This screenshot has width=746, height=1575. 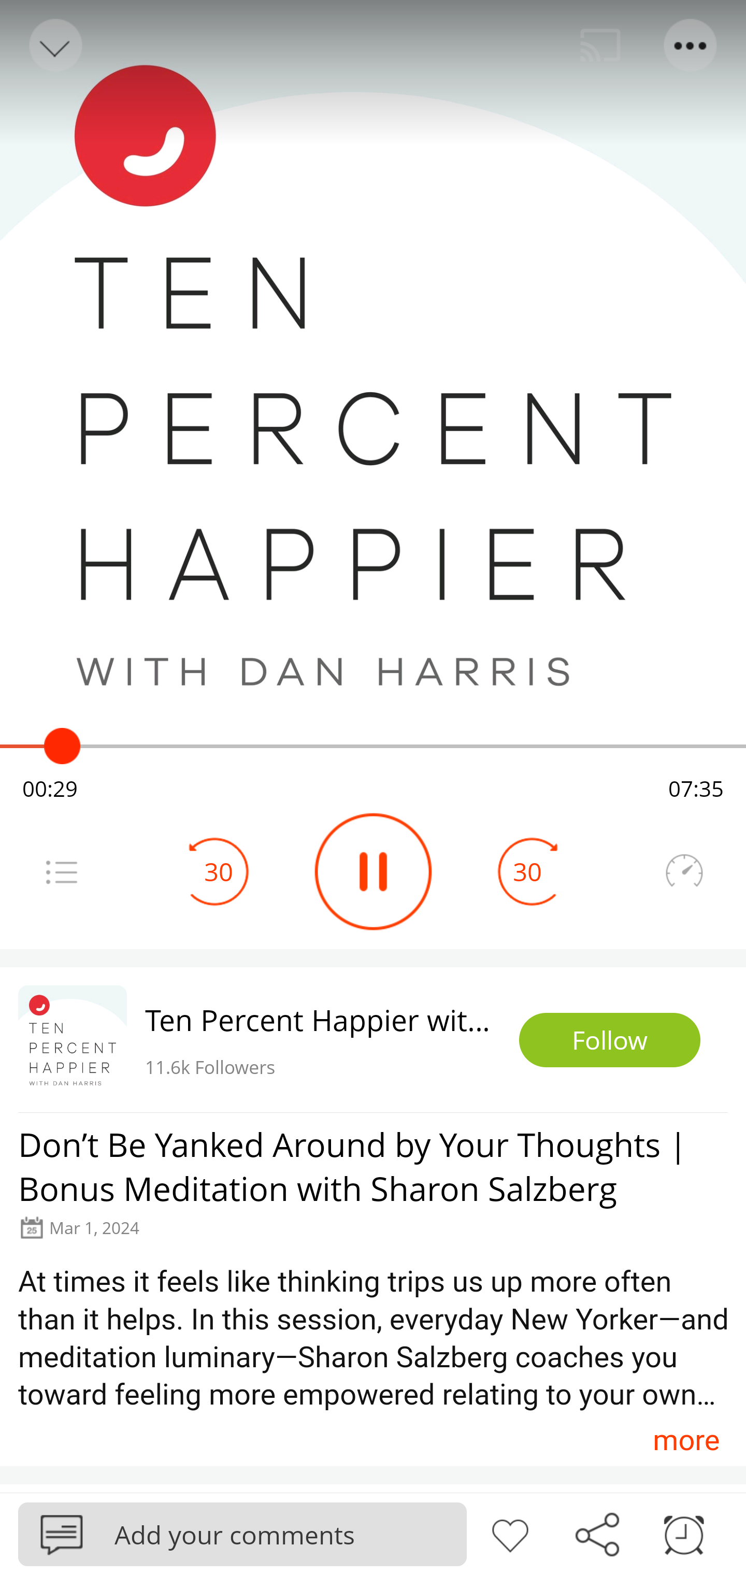 What do you see at coordinates (61, 871) in the screenshot?
I see `Menu` at bounding box center [61, 871].